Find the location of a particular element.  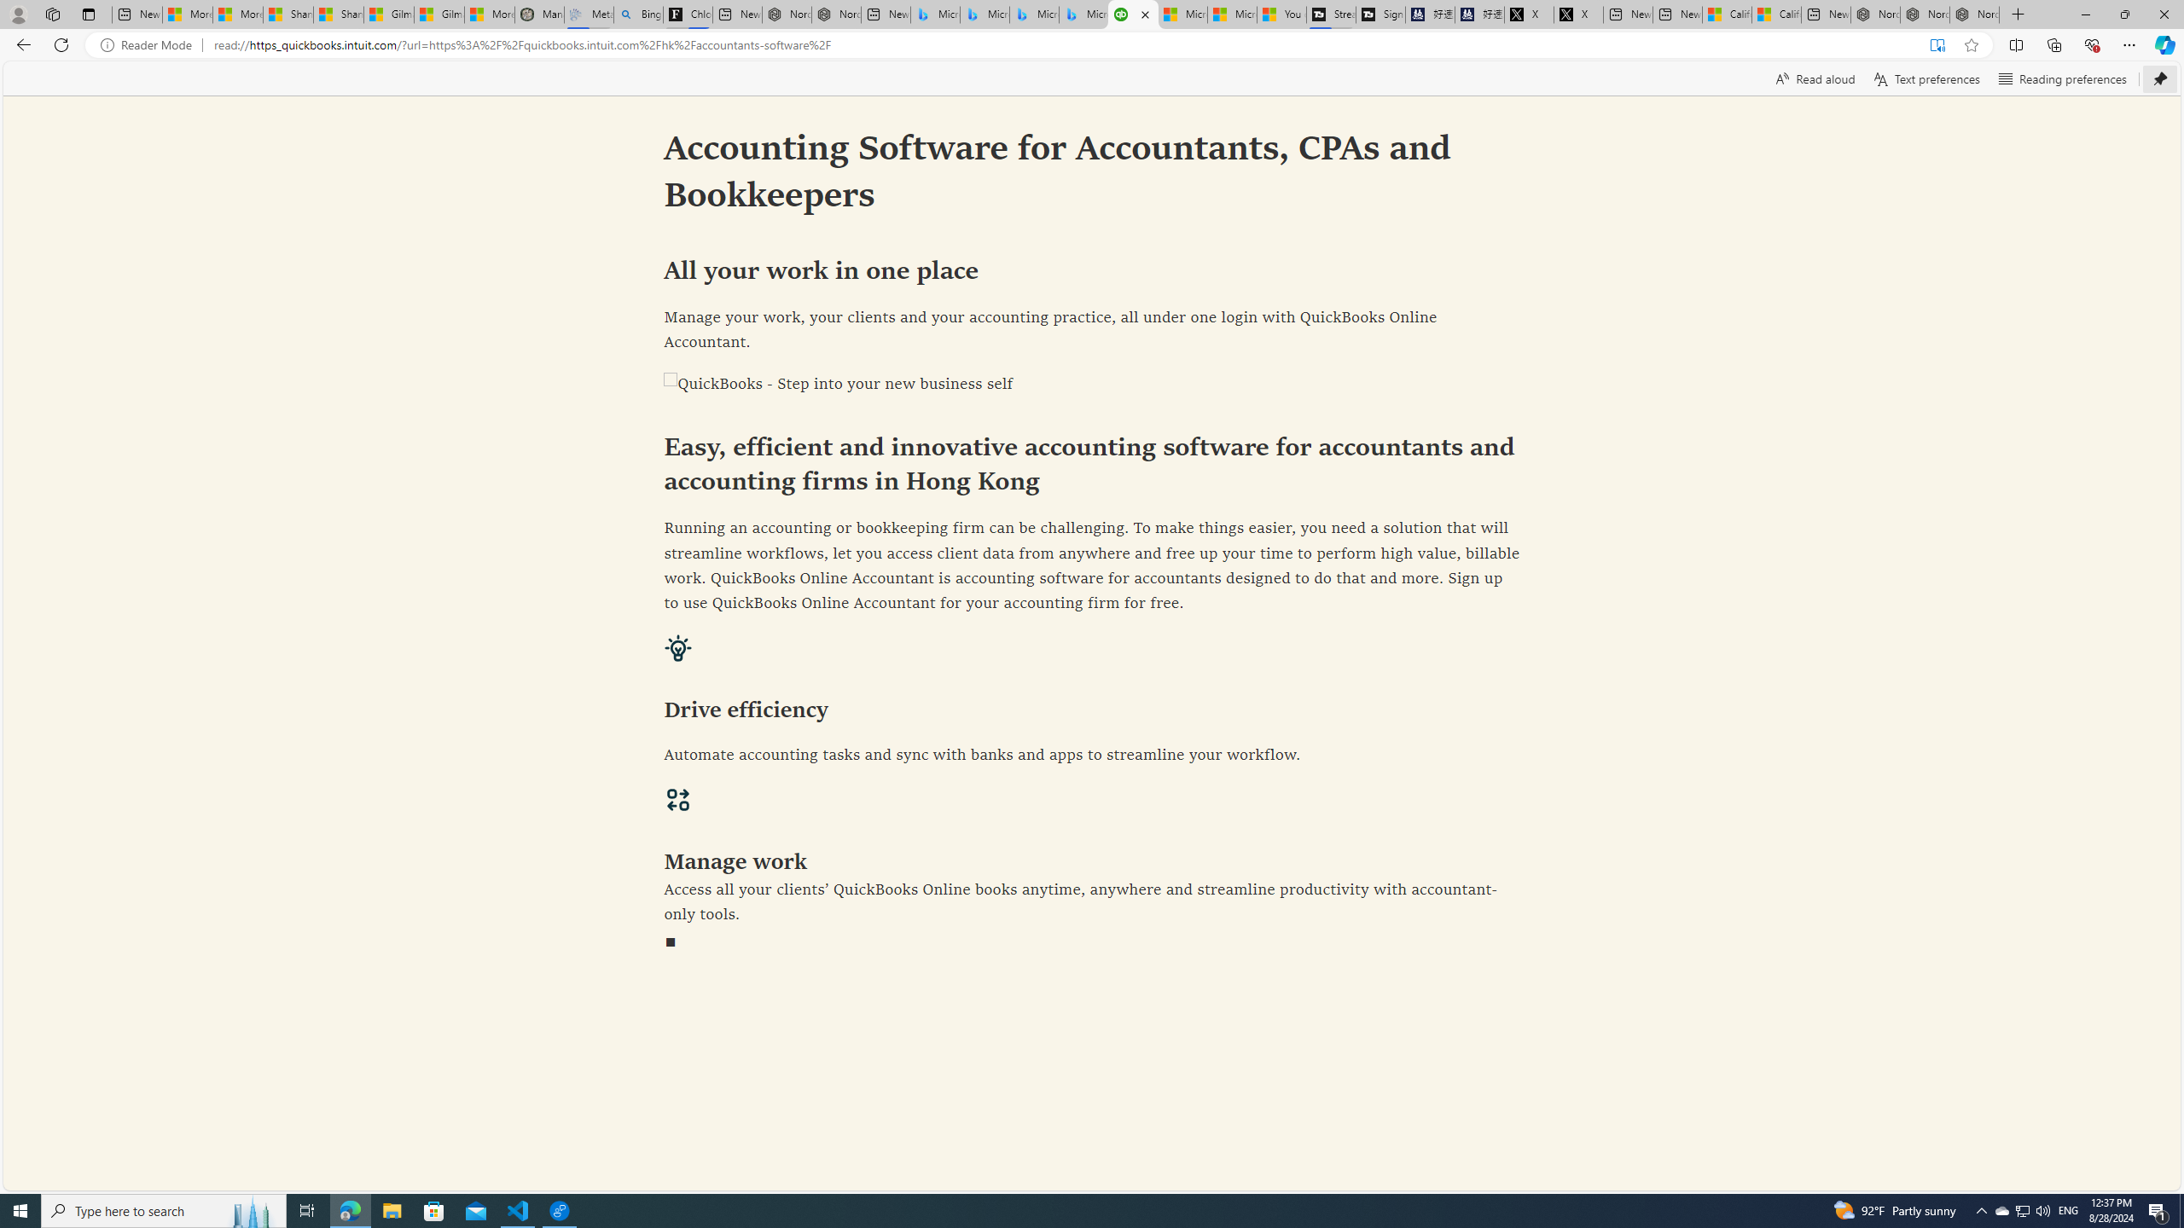

QuickBooks - Step into your new business self is located at coordinates (1092, 385).